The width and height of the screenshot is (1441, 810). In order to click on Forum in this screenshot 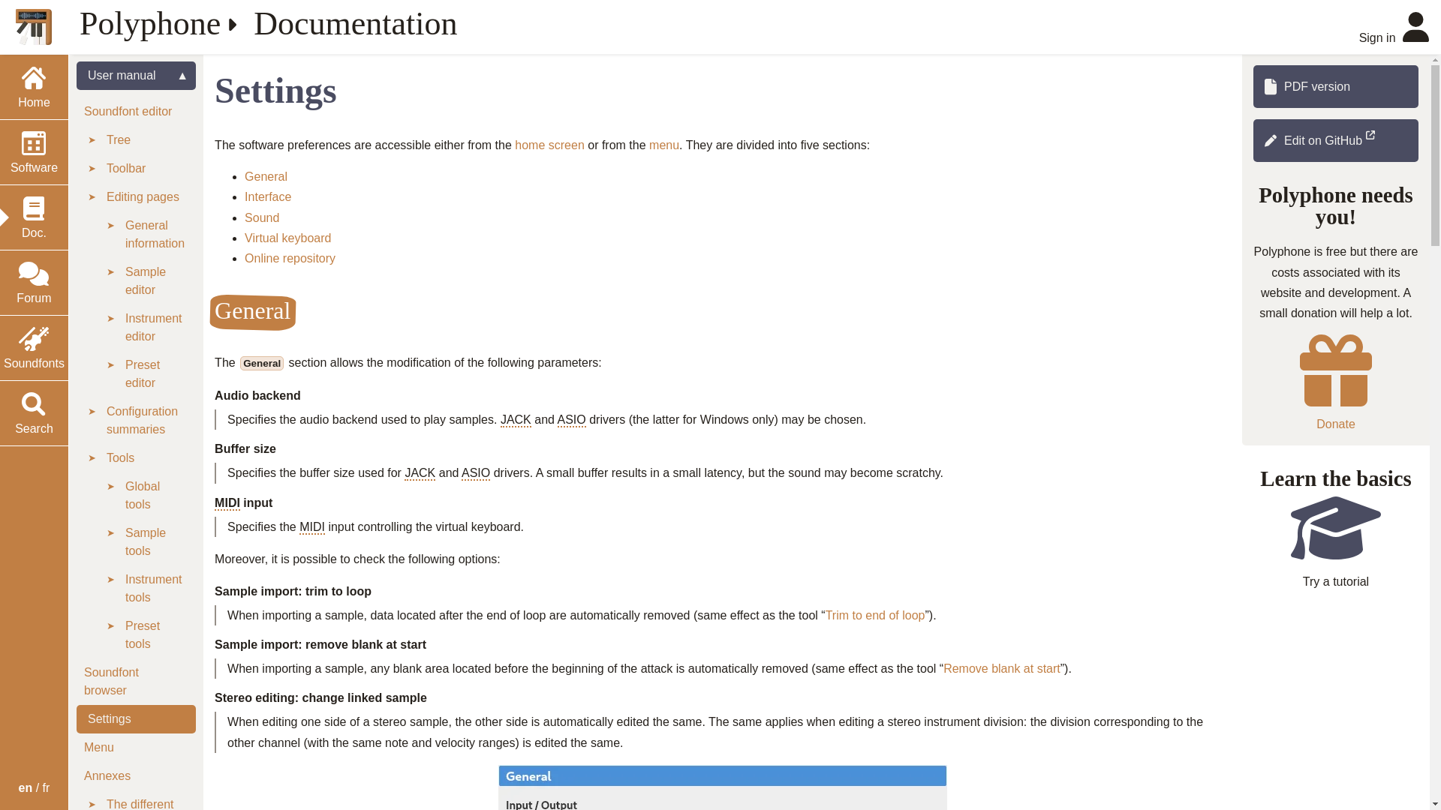, I will do `click(34, 282)`.